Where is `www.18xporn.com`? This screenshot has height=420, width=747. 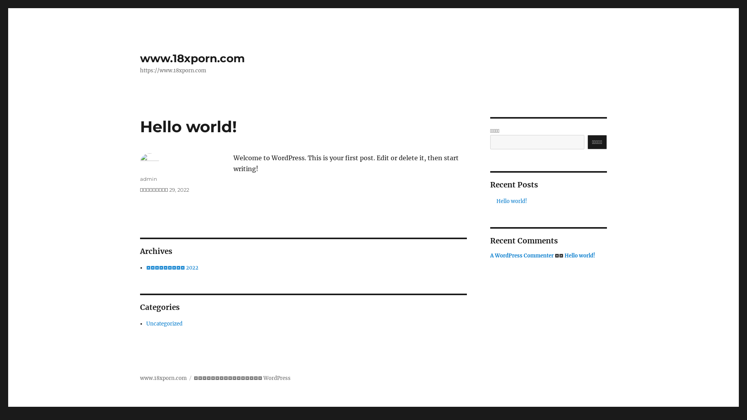 www.18xporn.com is located at coordinates (163, 378).